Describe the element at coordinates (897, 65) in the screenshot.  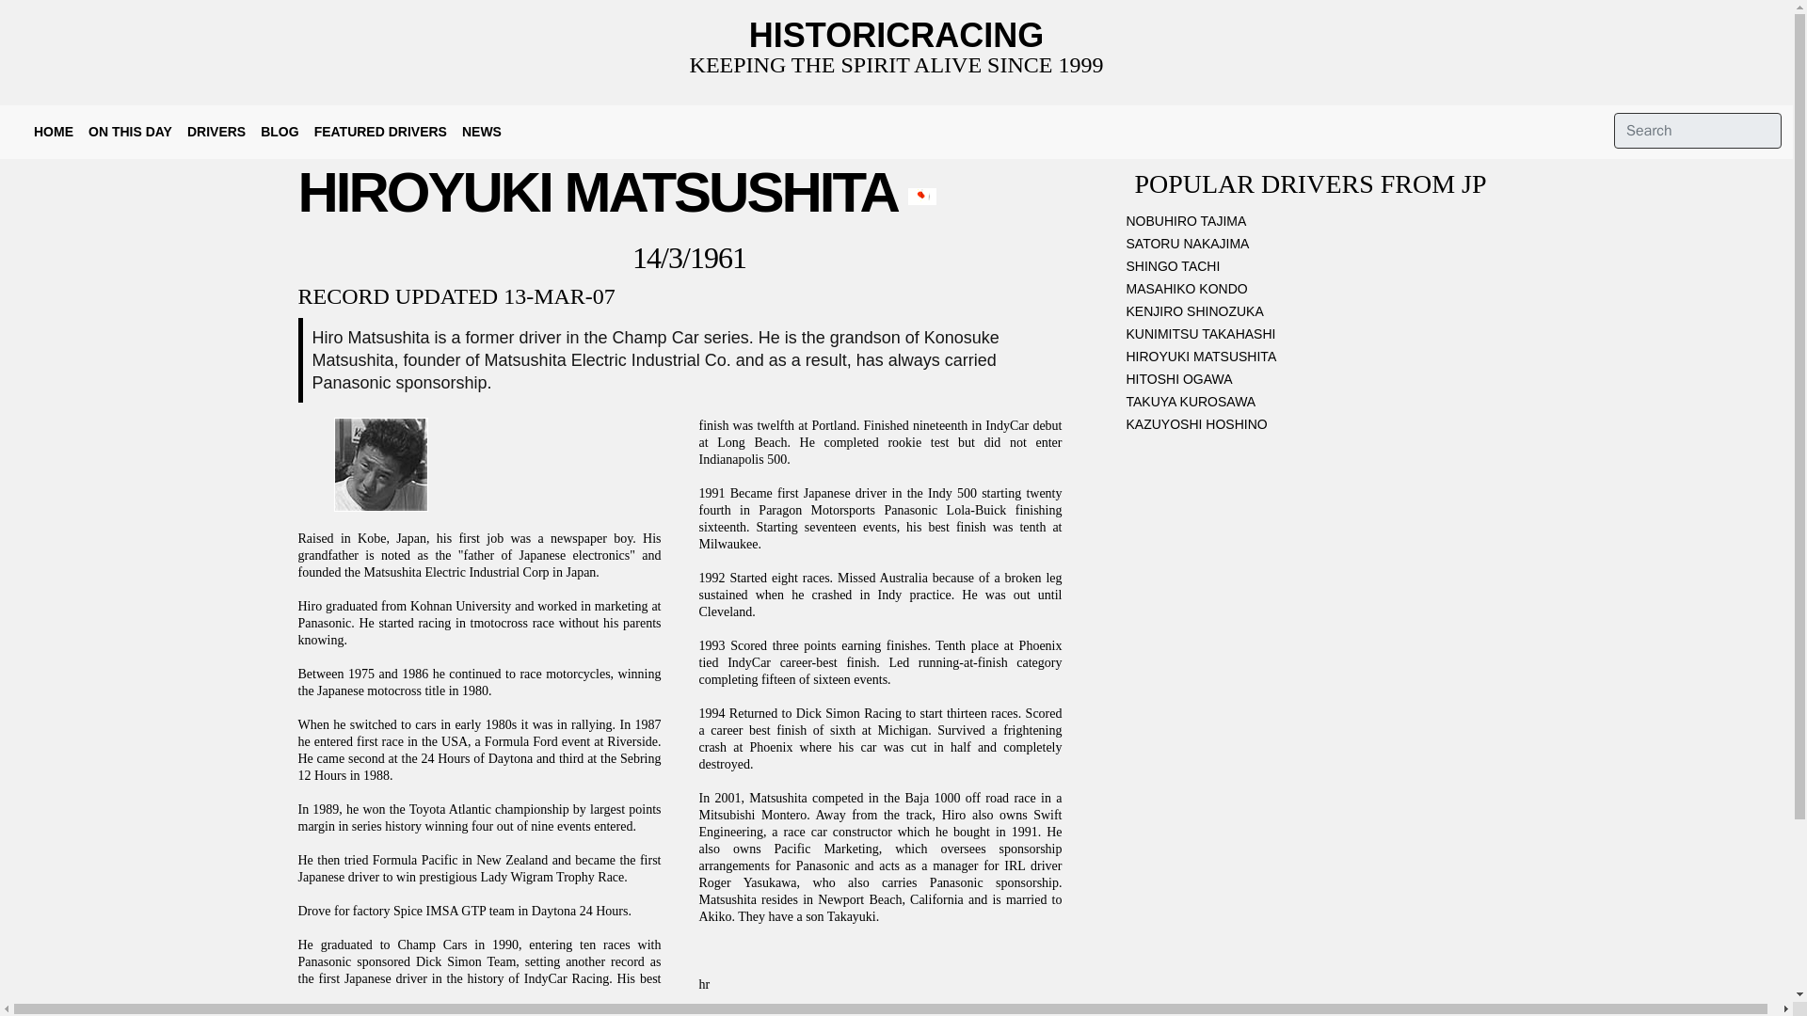
I see `KEEPING THE SPIRIT ALIVE SINCE 1999` at that location.